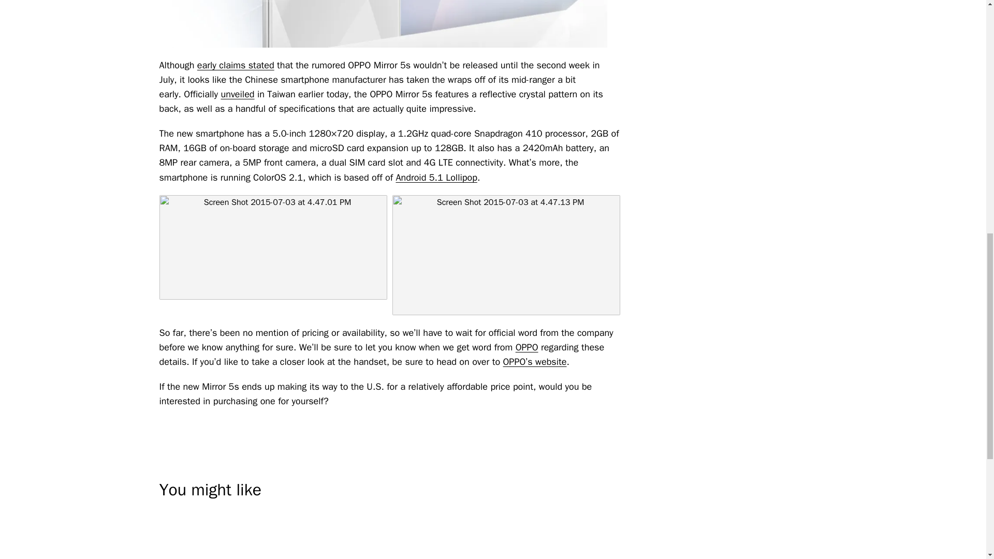  Describe the element at coordinates (389, 24) in the screenshot. I see `OPPO Mirror 5s announced` at that location.